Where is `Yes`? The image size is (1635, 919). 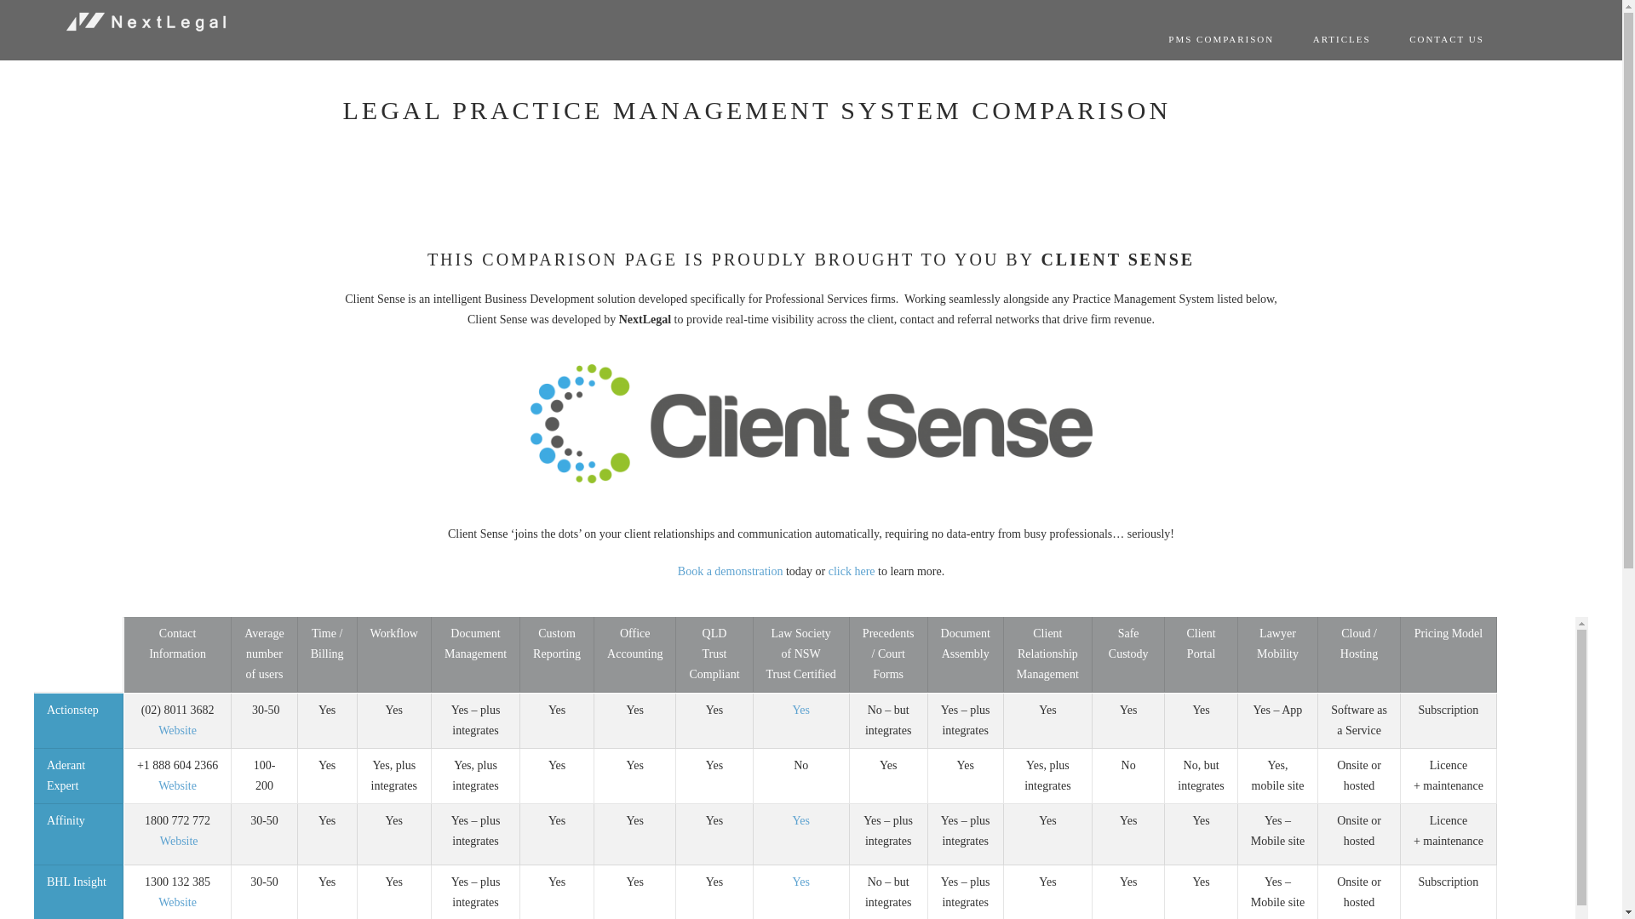 Yes is located at coordinates (800, 820).